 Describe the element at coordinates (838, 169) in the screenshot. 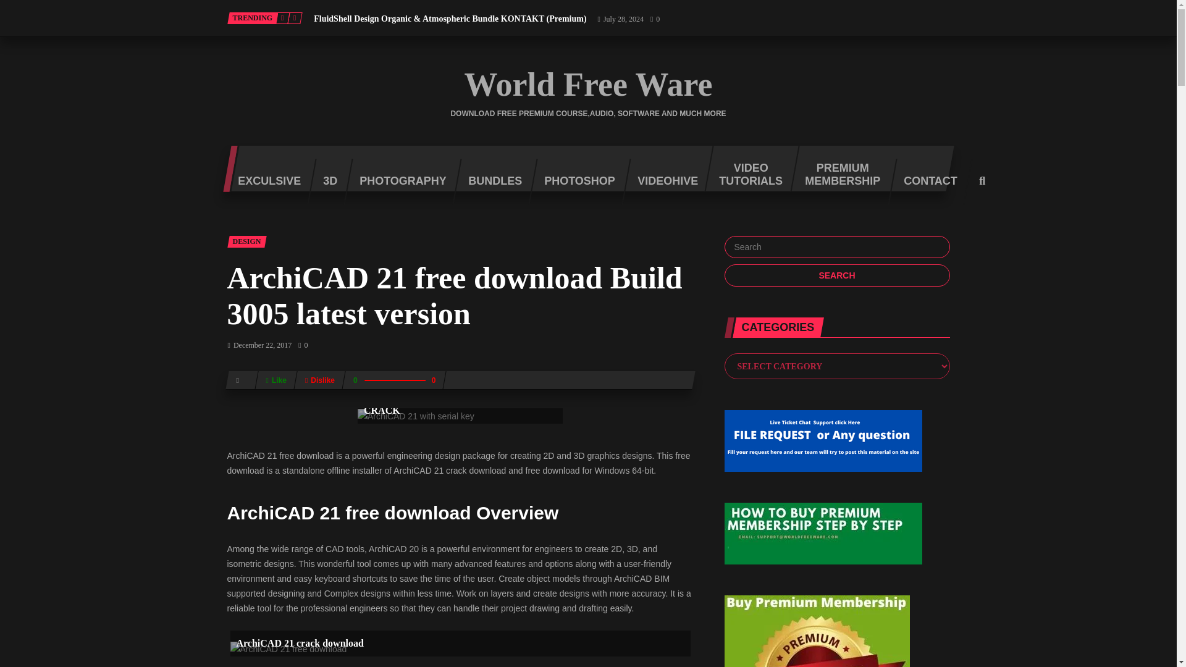

I see `Premium membership` at that location.